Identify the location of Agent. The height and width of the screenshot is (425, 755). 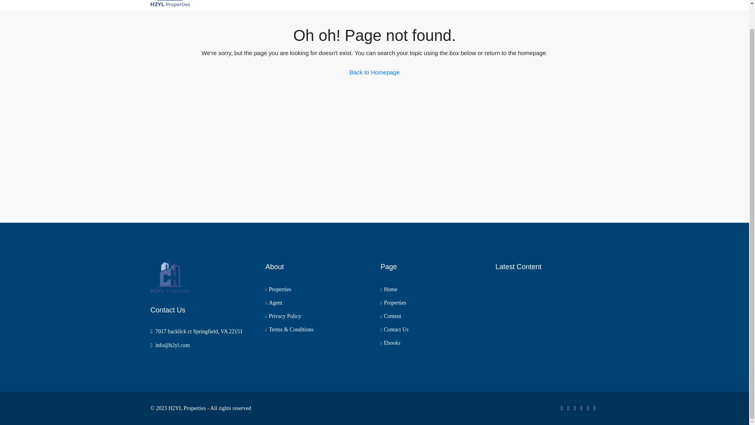
(274, 303).